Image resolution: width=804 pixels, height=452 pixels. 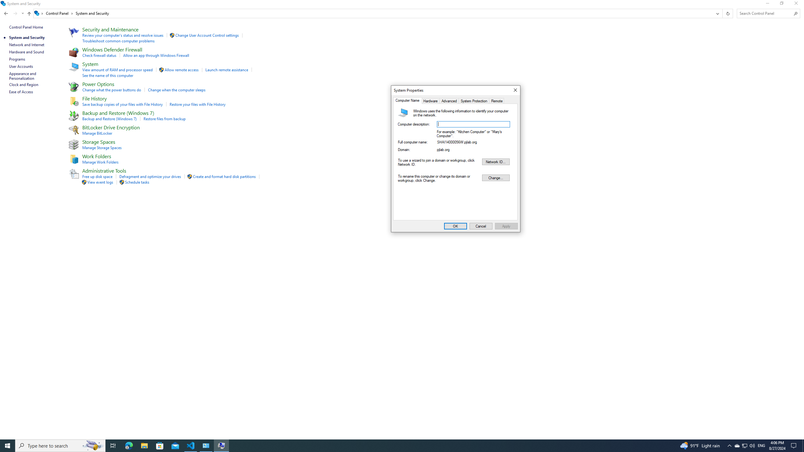 What do you see at coordinates (221, 446) in the screenshot?
I see `Microsoft Store` at bounding box center [221, 446].